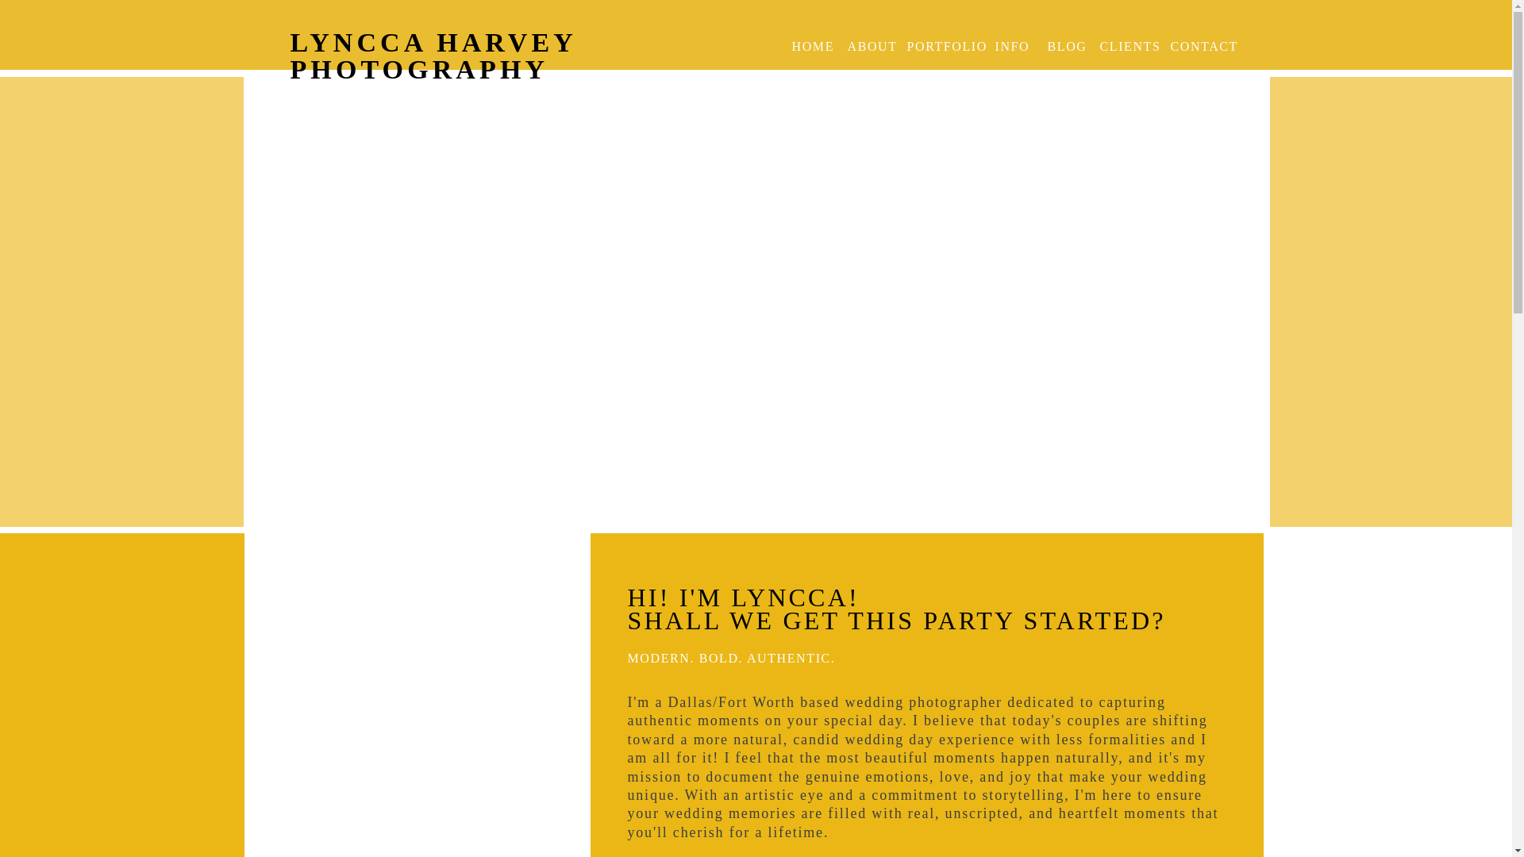  Describe the element at coordinates (1195, 46) in the screenshot. I see `CONTACT` at that location.